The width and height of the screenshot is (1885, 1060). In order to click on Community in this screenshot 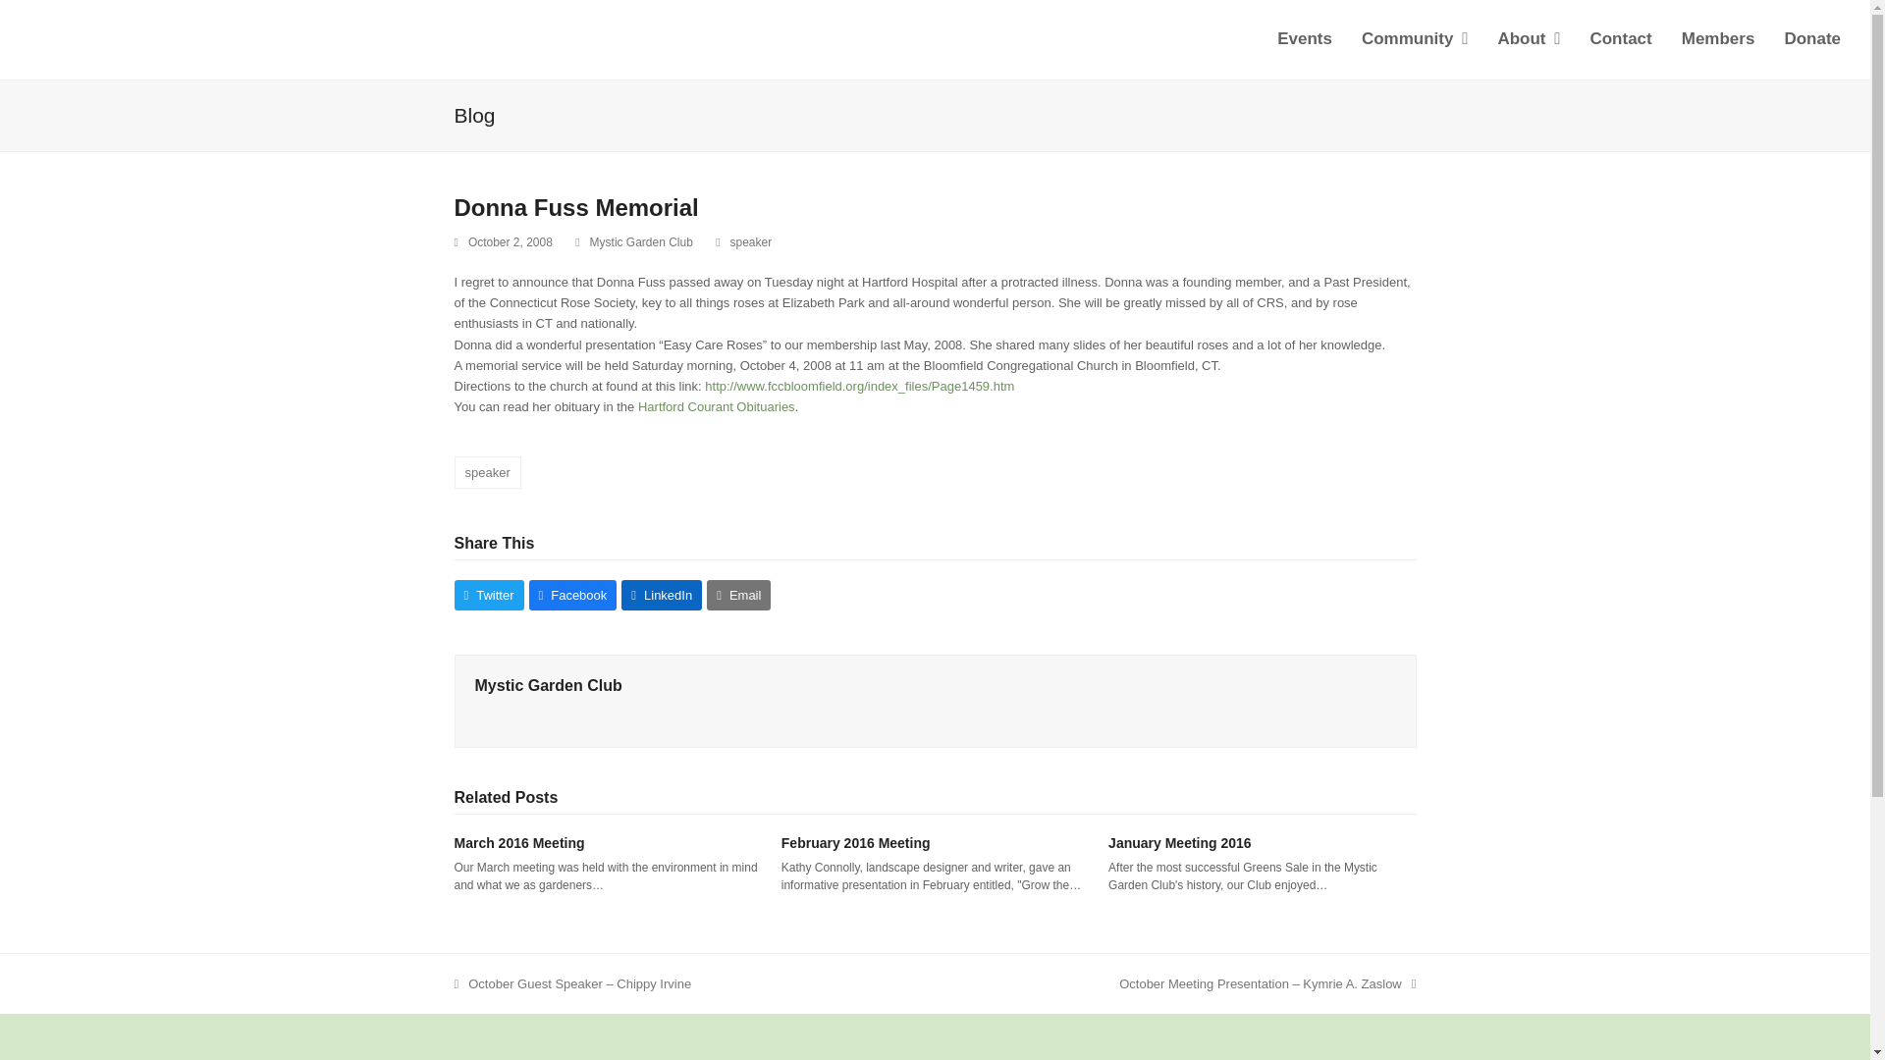, I will do `click(1414, 39)`.